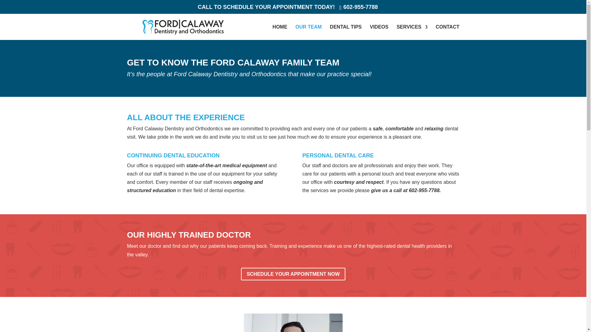 This screenshot has height=332, width=591. Describe the element at coordinates (447, 32) in the screenshot. I see `CONTACT` at that location.